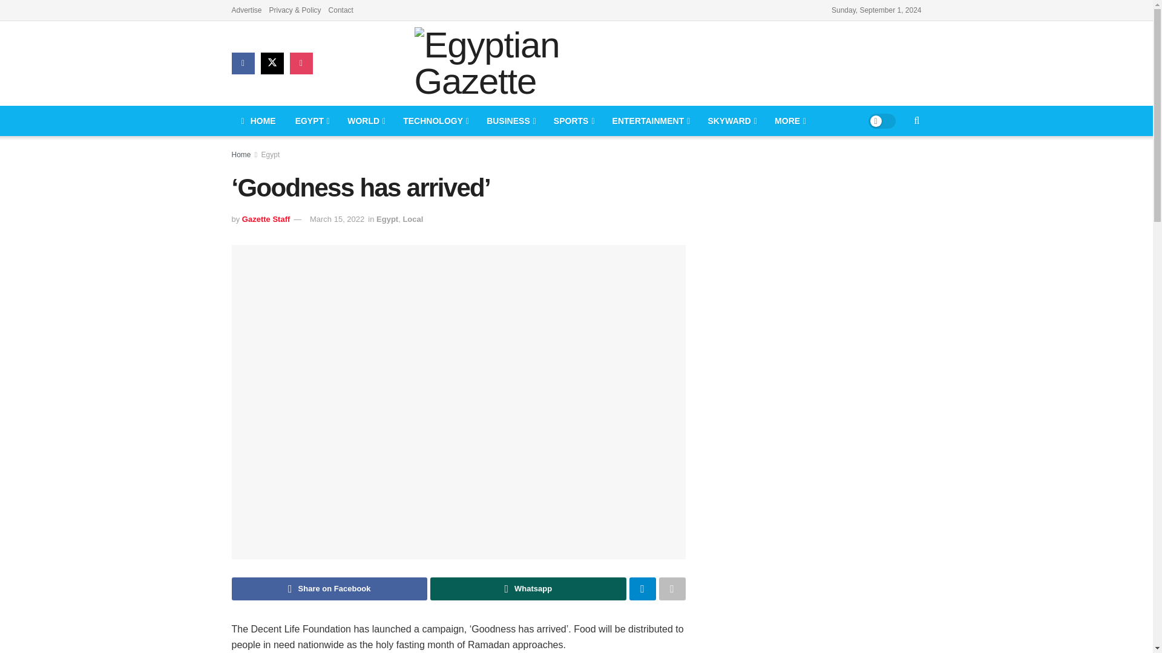  Describe the element at coordinates (789, 120) in the screenshot. I see `MORE` at that location.